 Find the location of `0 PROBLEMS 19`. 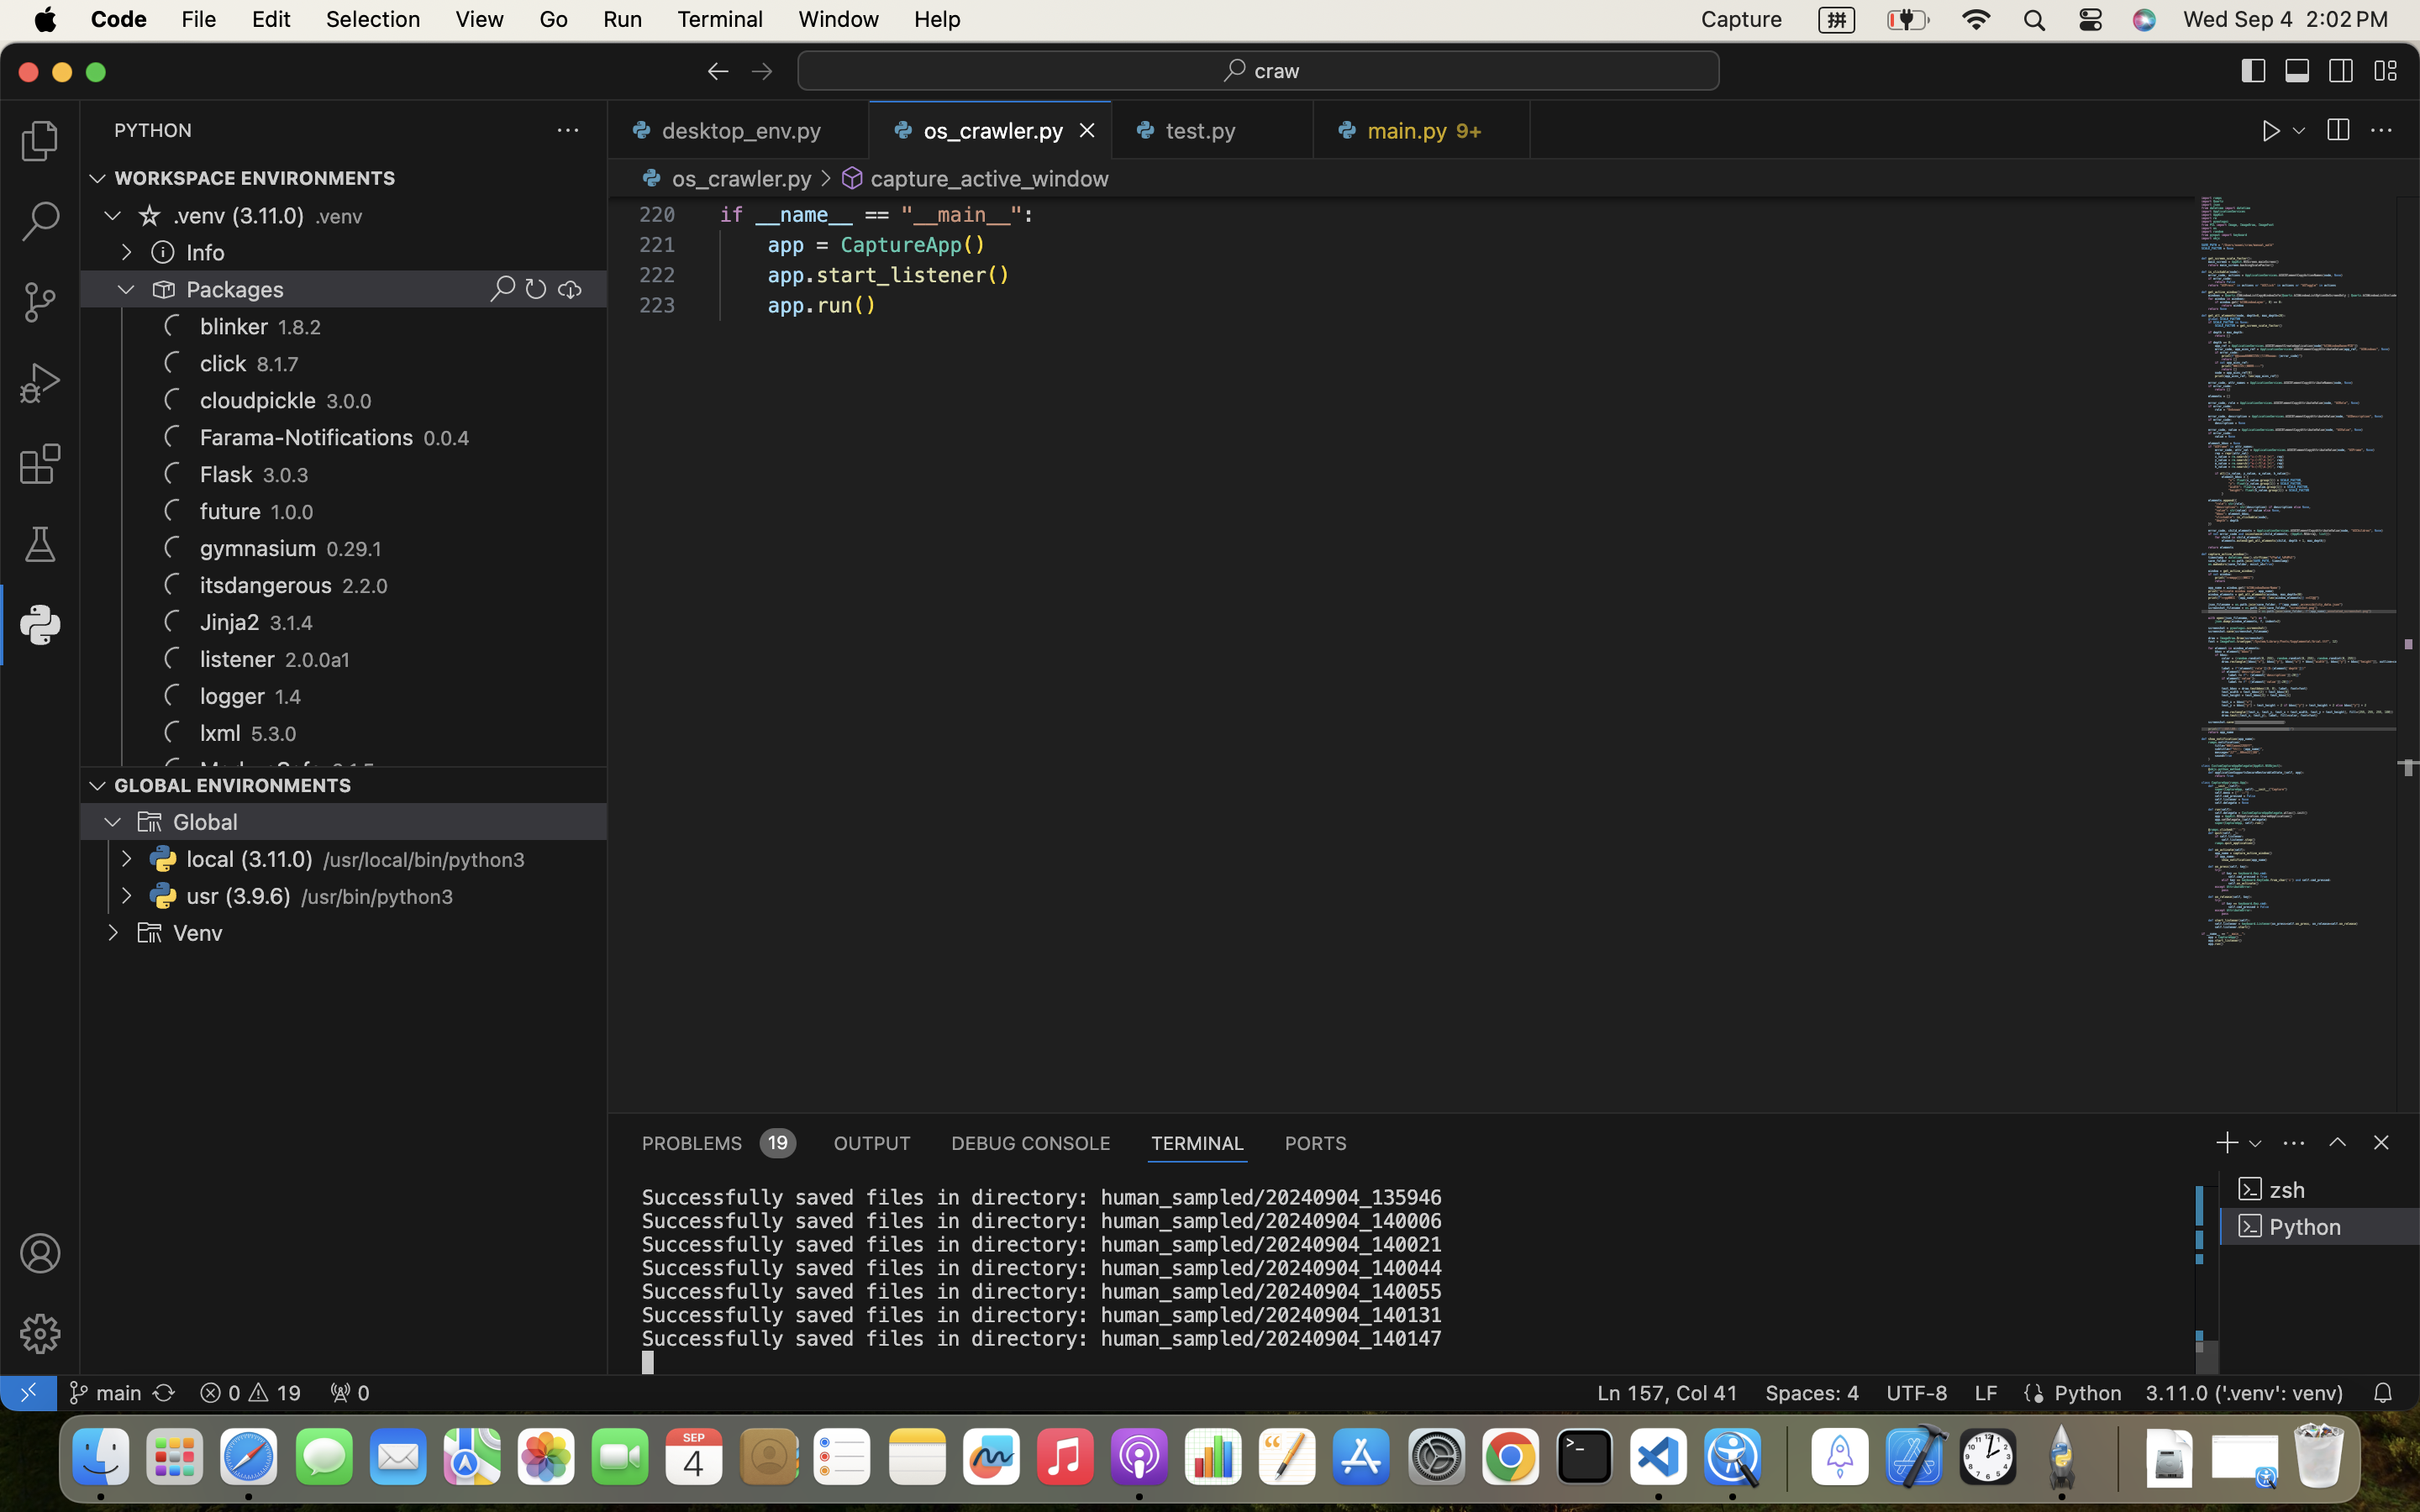

0 PROBLEMS 19 is located at coordinates (718, 1142).